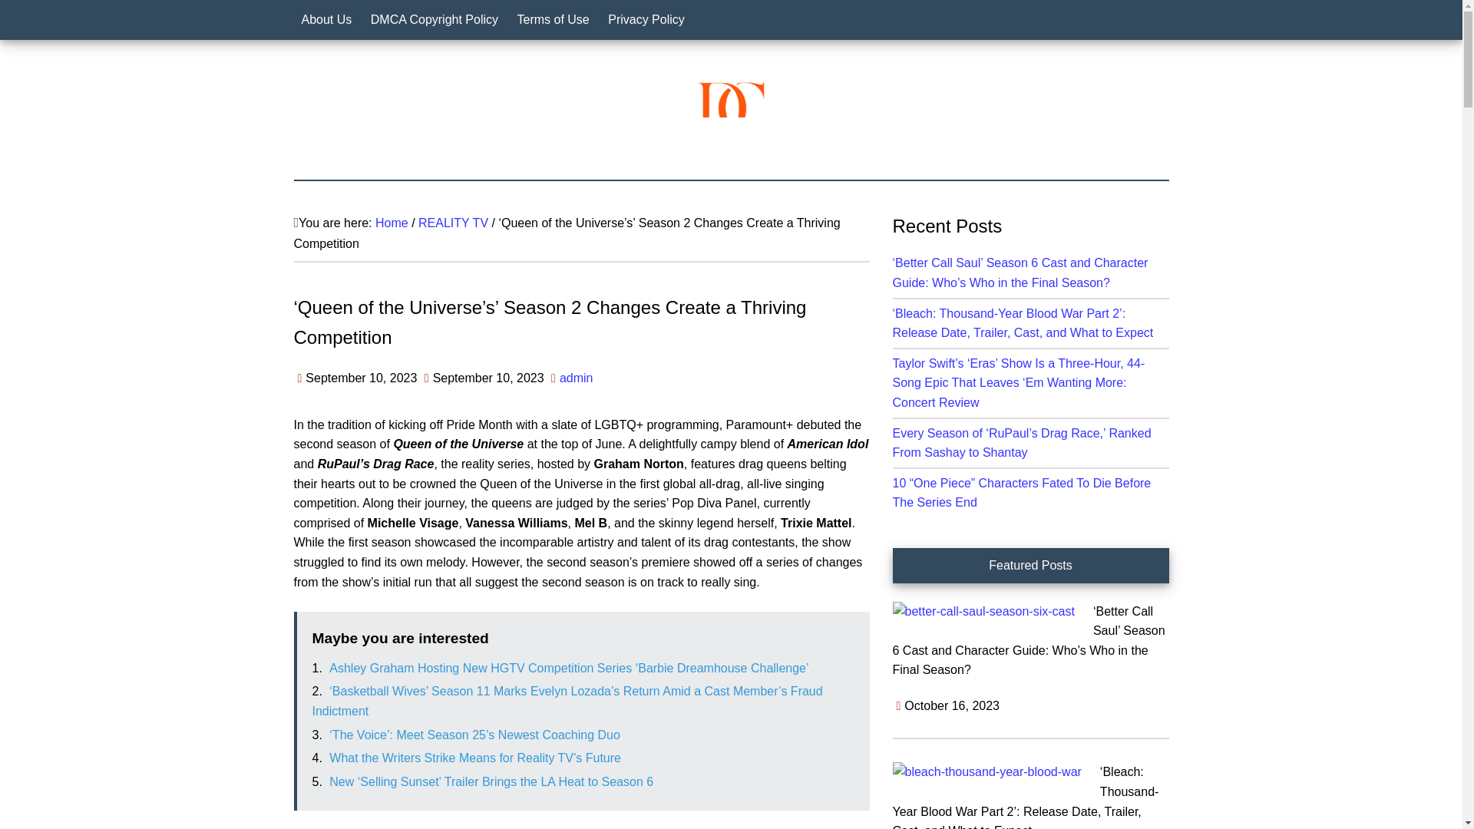 The width and height of the screenshot is (1474, 829). Describe the element at coordinates (577, 378) in the screenshot. I see `admin` at that location.